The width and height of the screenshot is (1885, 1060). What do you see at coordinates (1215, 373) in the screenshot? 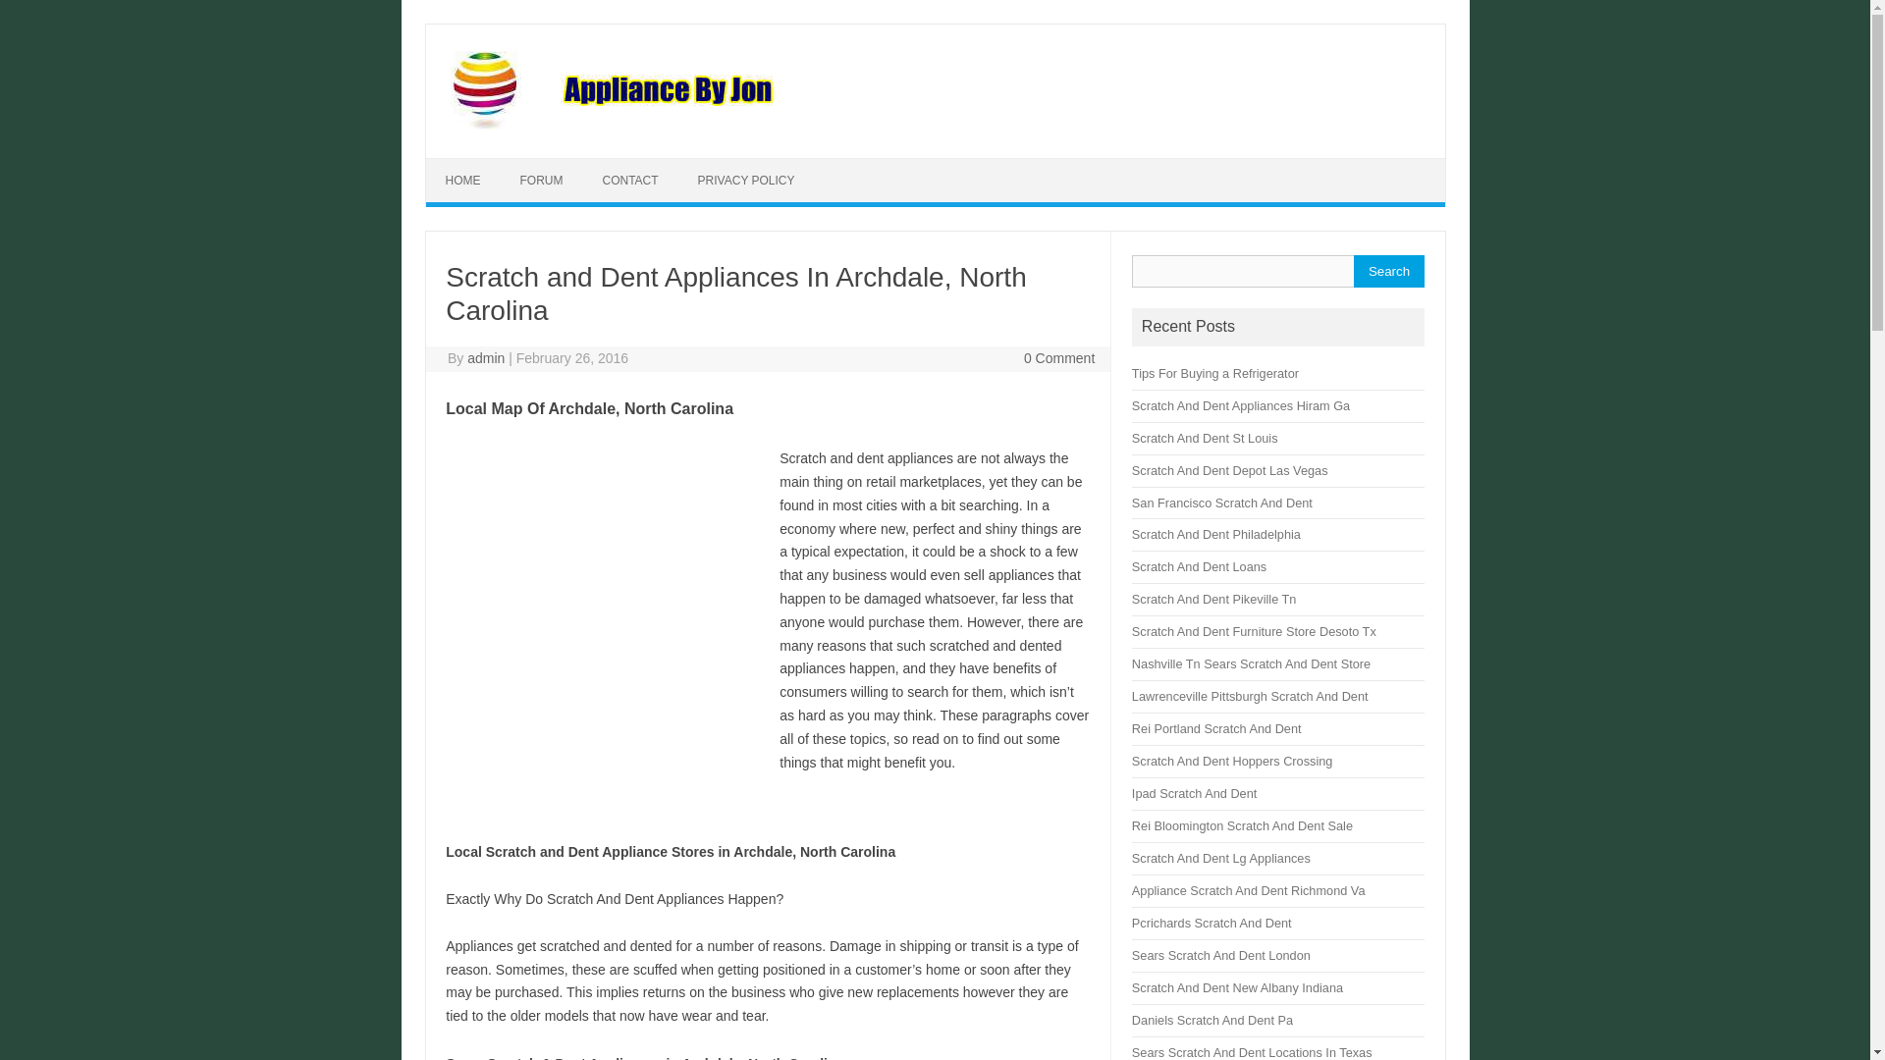
I see `Tips For Buying a Refrigerator` at bounding box center [1215, 373].